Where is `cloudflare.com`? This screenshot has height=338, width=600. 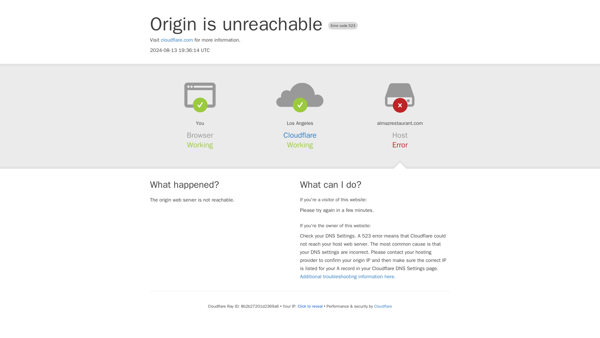
cloudflare.com is located at coordinates (177, 40).